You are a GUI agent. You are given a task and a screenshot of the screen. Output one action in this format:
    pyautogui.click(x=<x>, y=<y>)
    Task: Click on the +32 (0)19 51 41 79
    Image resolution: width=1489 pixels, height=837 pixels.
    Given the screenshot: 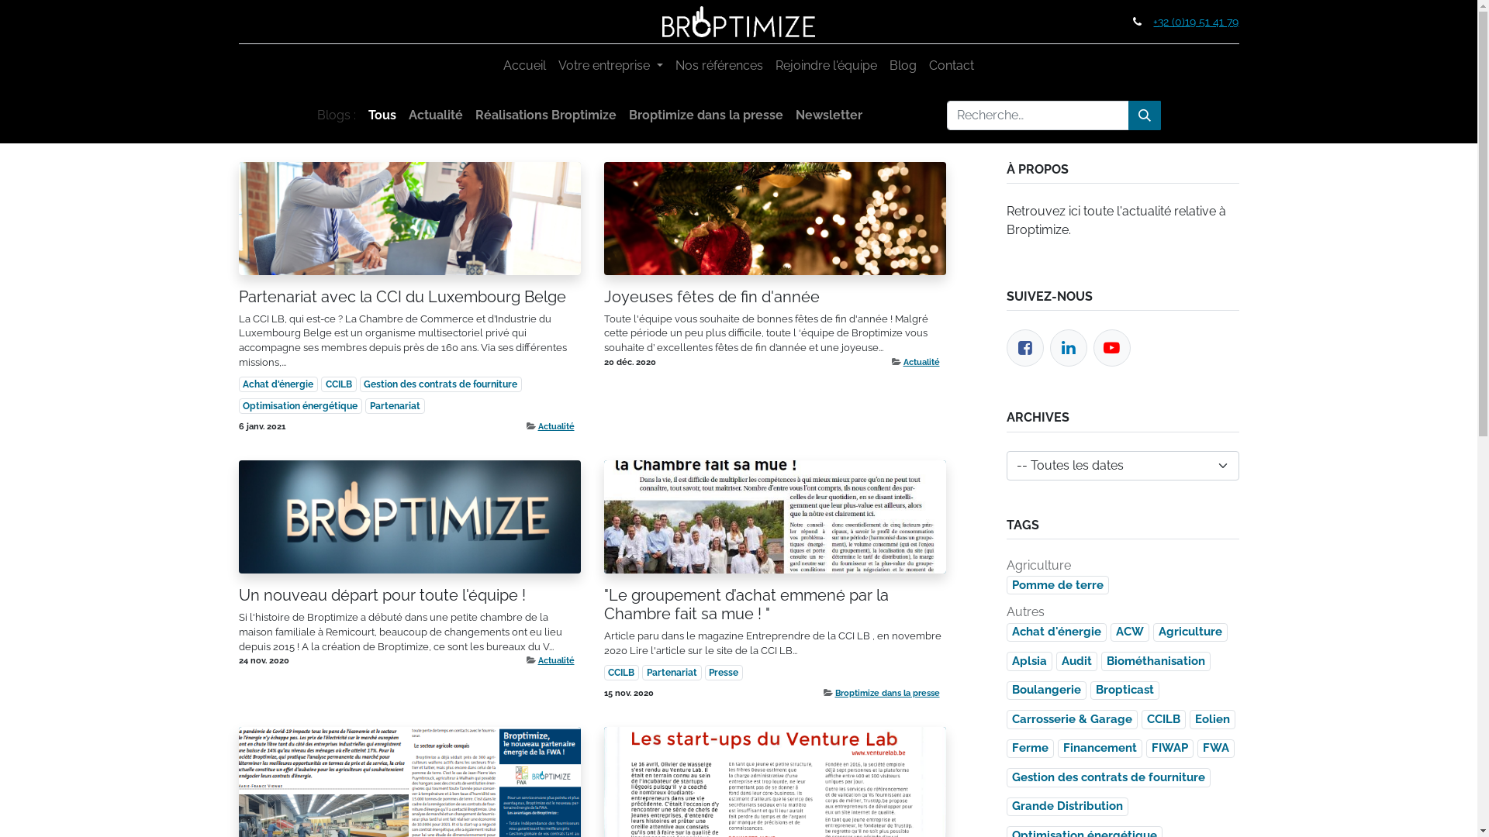 What is the action you would take?
    pyautogui.click(x=1196, y=22)
    